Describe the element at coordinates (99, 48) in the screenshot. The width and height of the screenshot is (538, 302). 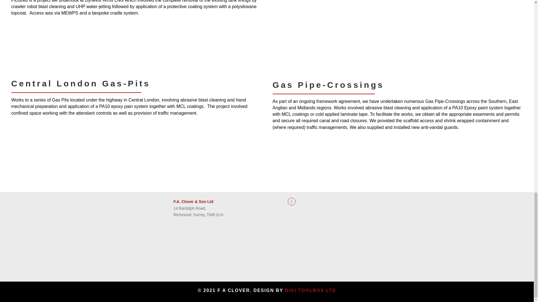
I see `LNG-3` at that location.